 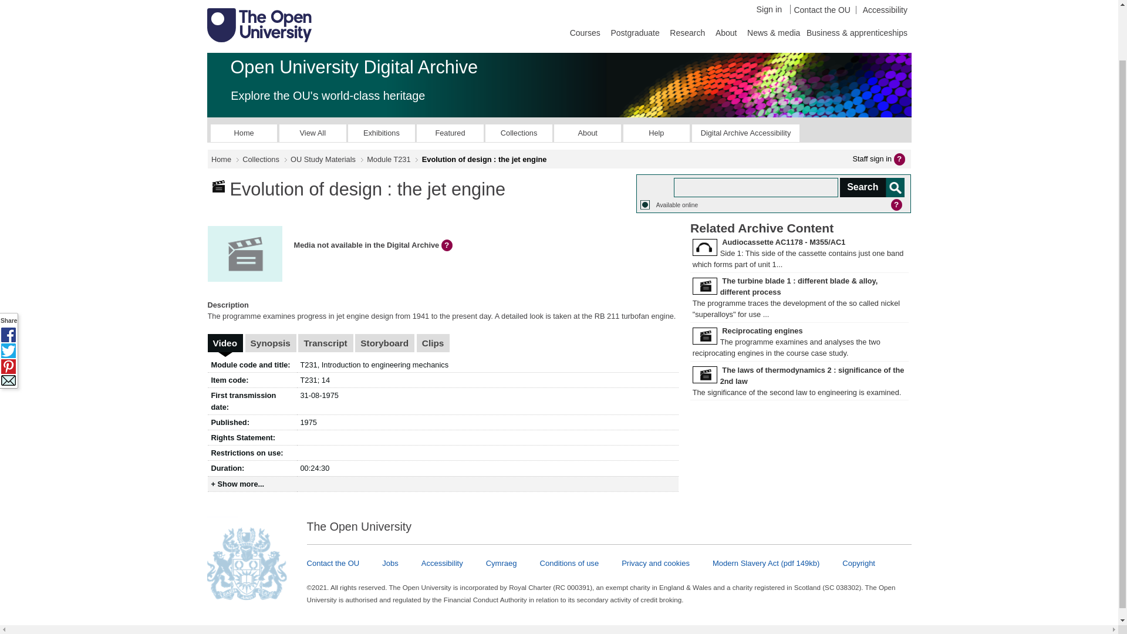 I want to click on Research, so click(x=687, y=32).